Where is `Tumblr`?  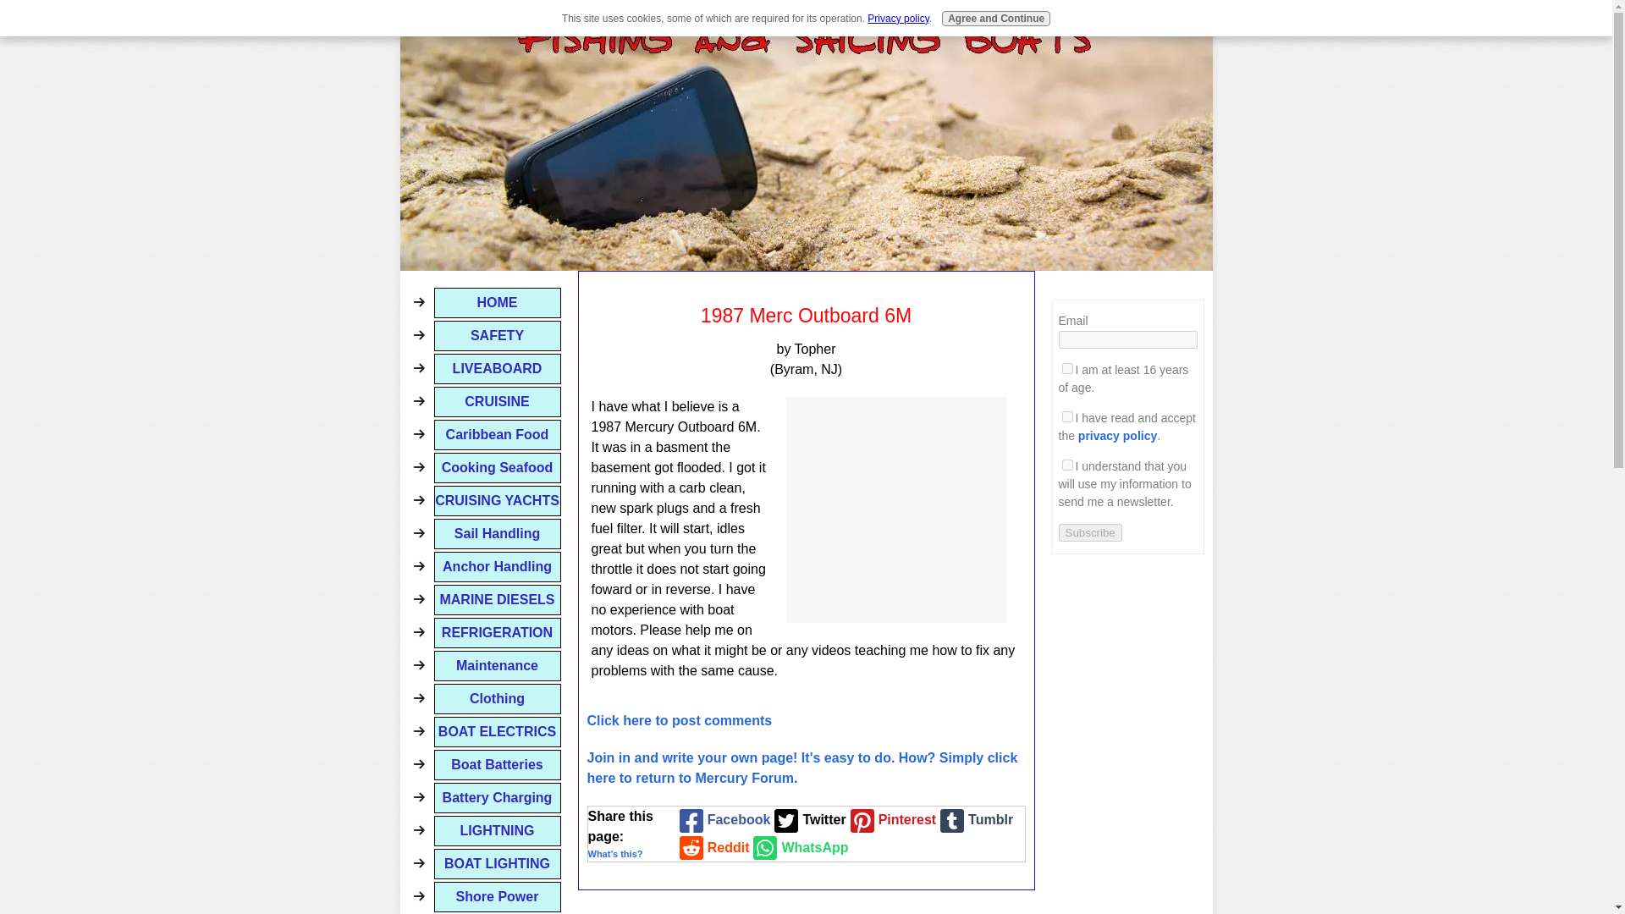 Tumblr is located at coordinates (973, 820).